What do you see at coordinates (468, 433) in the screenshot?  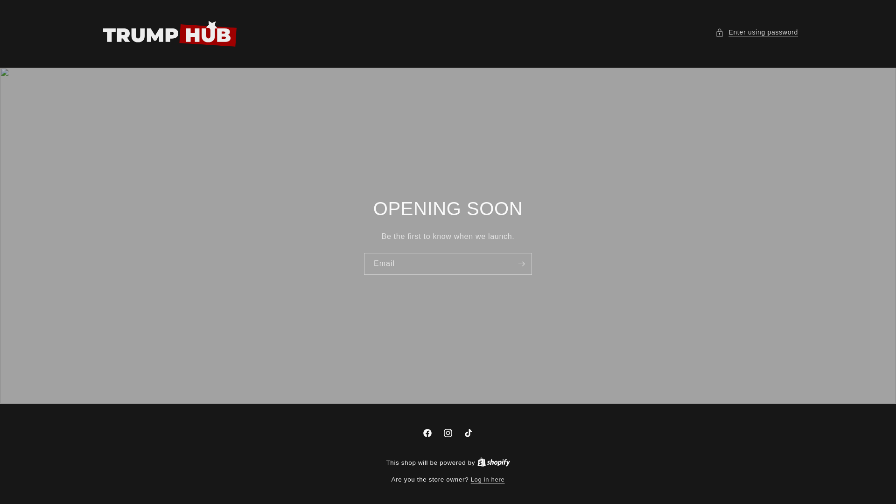 I see `TikTok` at bounding box center [468, 433].